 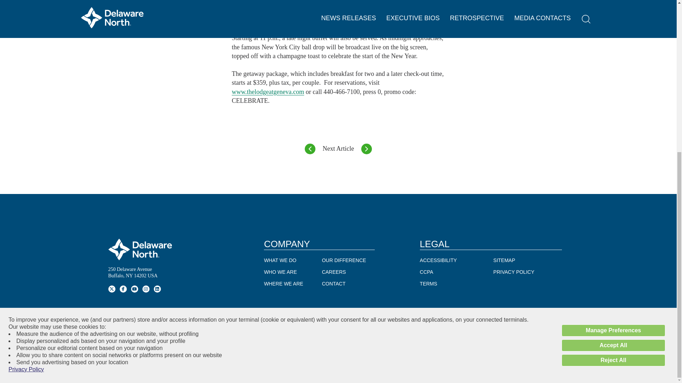 What do you see at coordinates (334, 284) in the screenshot?
I see `CONTACT` at bounding box center [334, 284].